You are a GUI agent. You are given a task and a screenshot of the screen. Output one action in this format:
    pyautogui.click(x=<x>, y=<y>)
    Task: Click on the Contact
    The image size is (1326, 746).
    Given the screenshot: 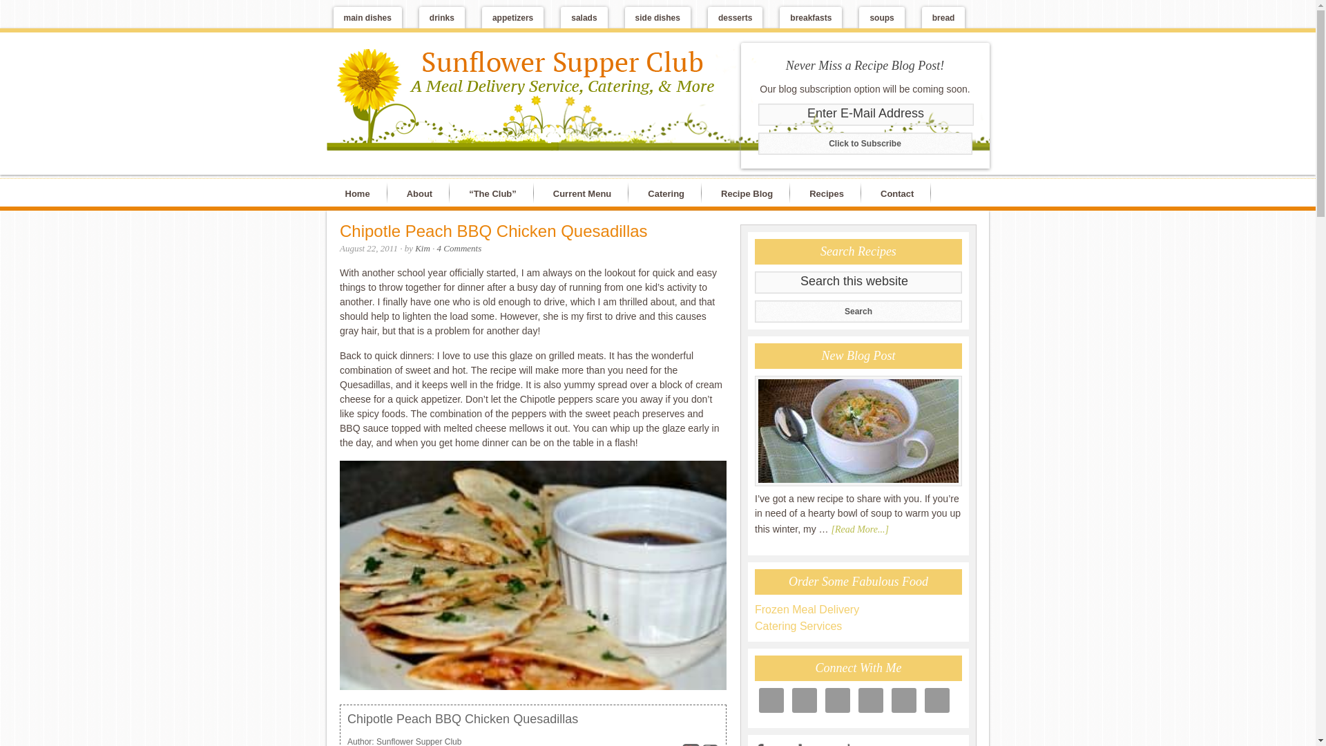 What is the action you would take?
    pyautogui.click(x=900, y=193)
    